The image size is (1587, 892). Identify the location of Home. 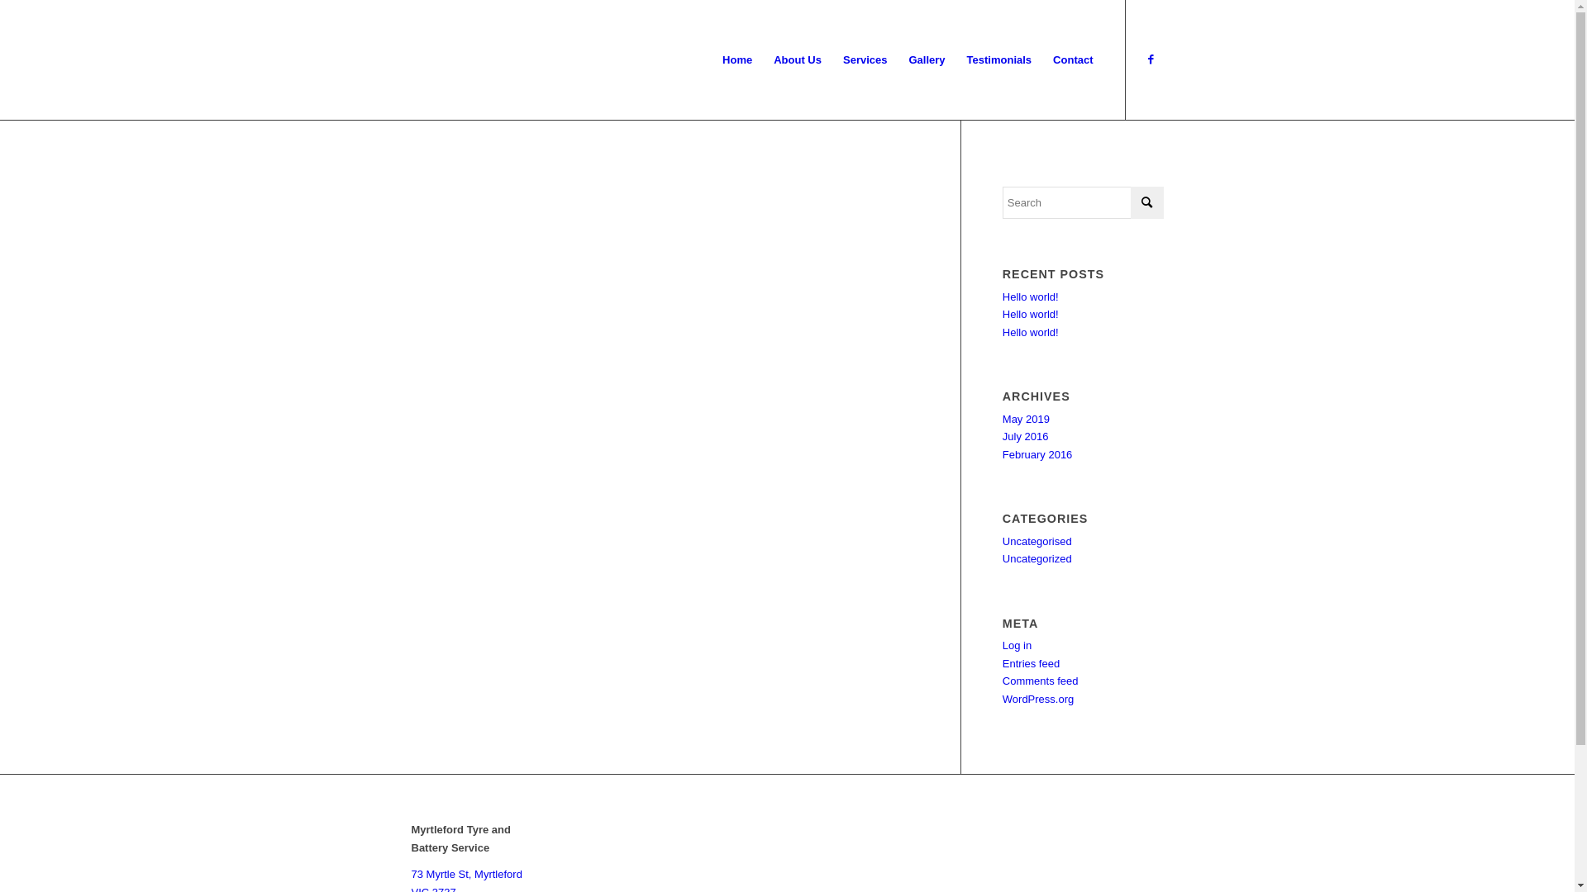
(737, 59).